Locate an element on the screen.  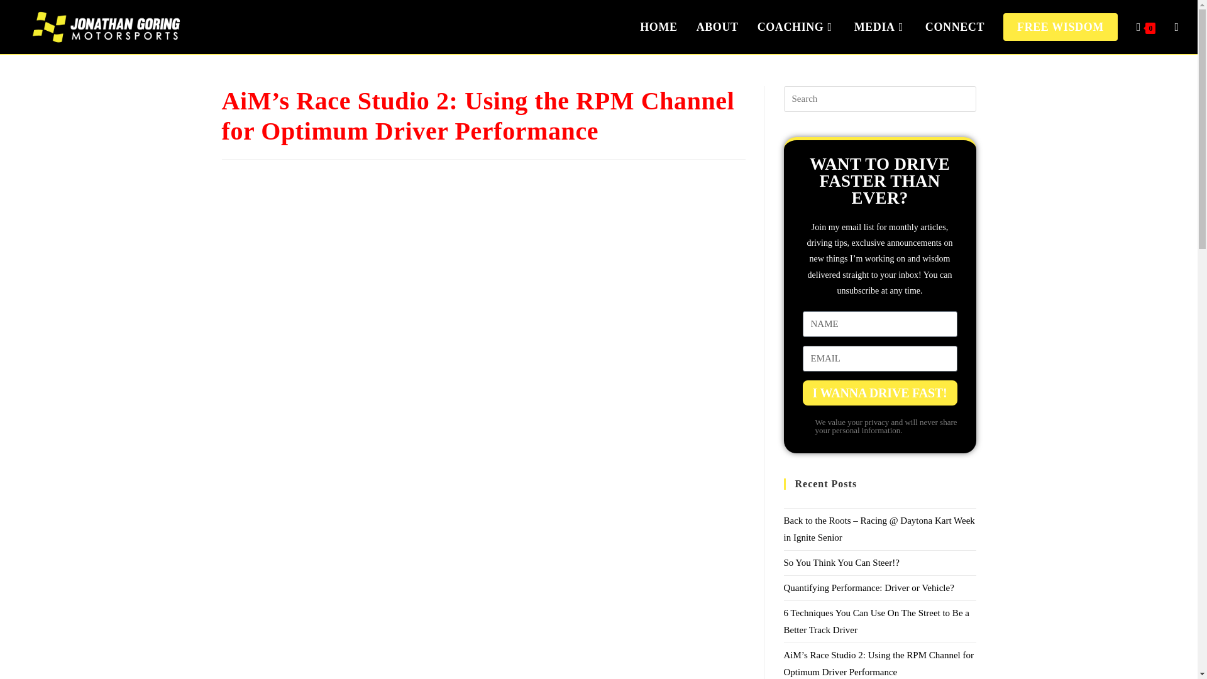
Quantifying Performance: Driver or Vehicle? is located at coordinates (868, 587).